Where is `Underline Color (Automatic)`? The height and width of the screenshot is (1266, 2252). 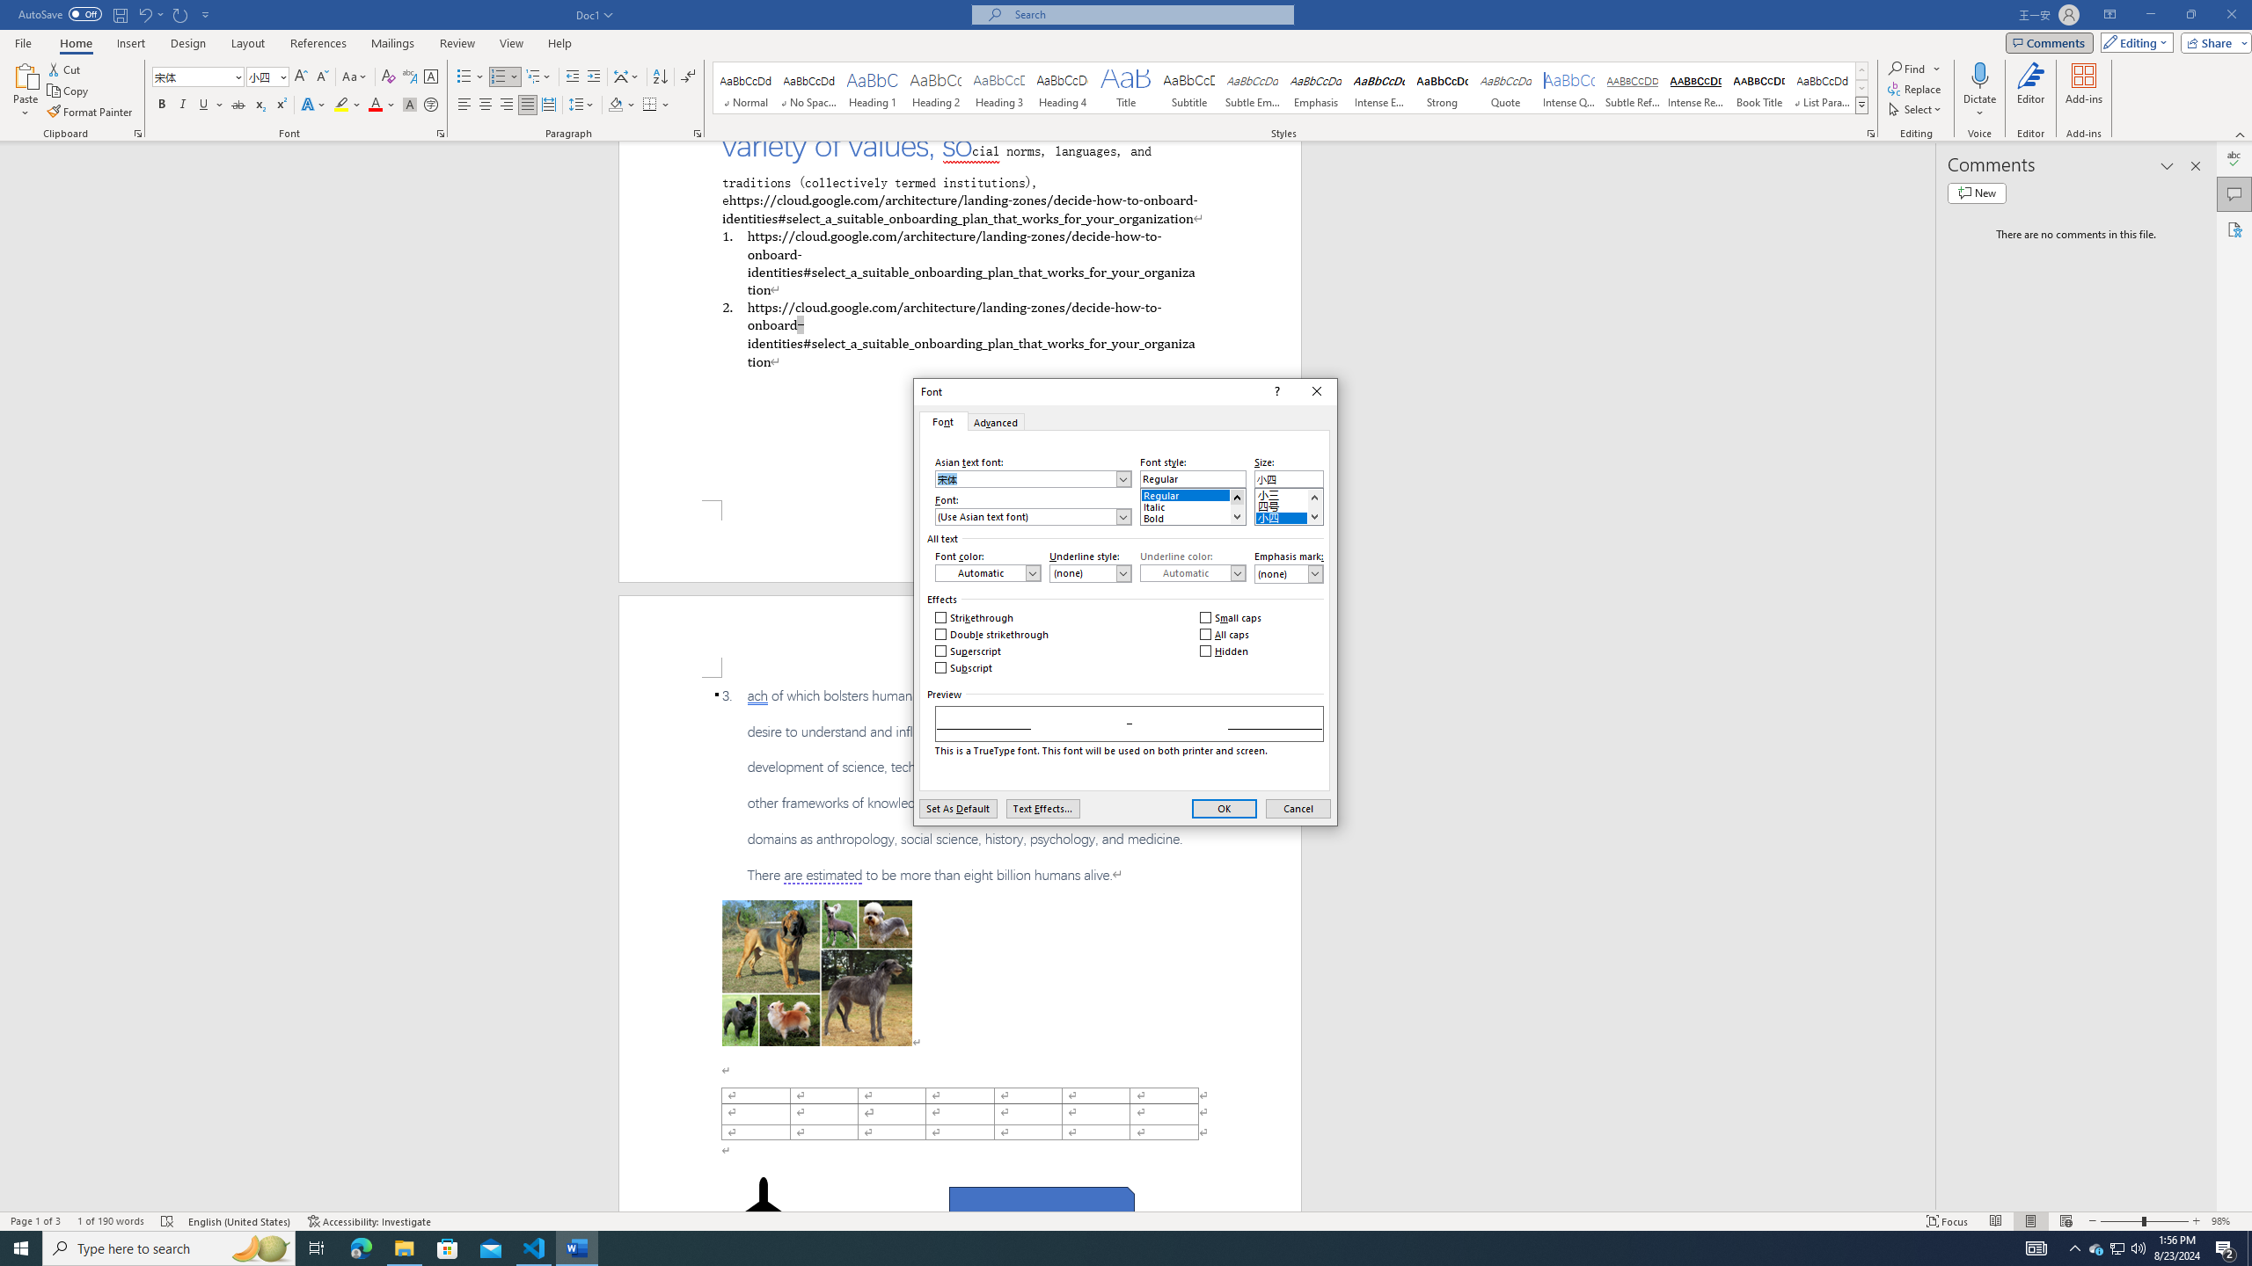 Underline Color (Automatic) is located at coordinates (1193, 573).